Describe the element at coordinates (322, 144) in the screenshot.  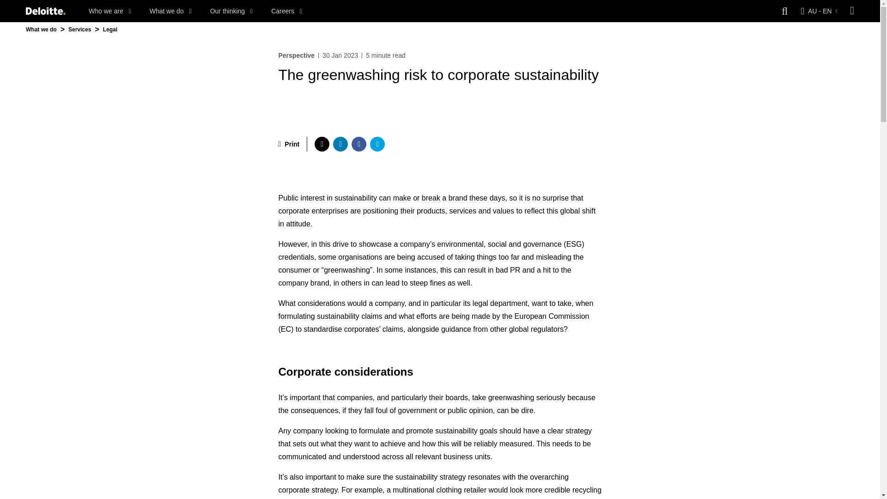
I see `share via twitter` at that location.